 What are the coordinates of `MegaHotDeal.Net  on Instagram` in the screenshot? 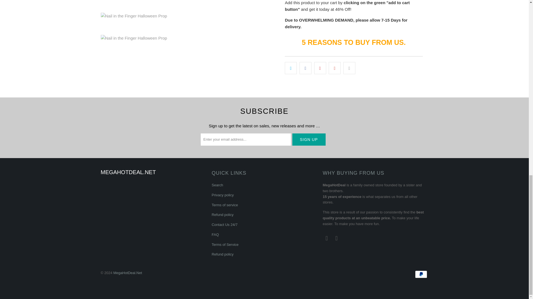 It's located at (337, 238).